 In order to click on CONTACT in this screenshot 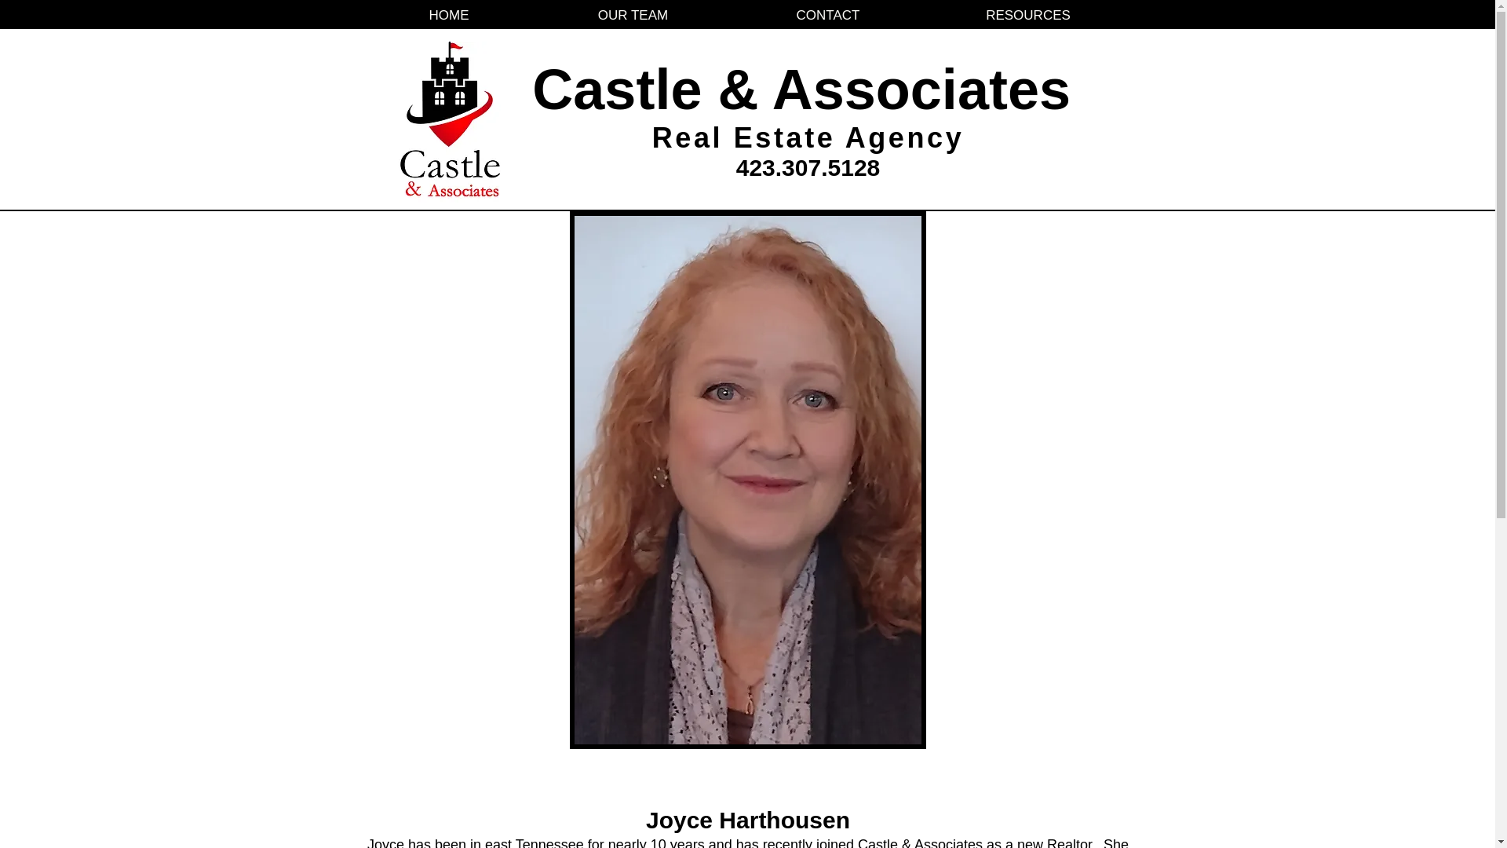, I will do `click(827, 16)`.